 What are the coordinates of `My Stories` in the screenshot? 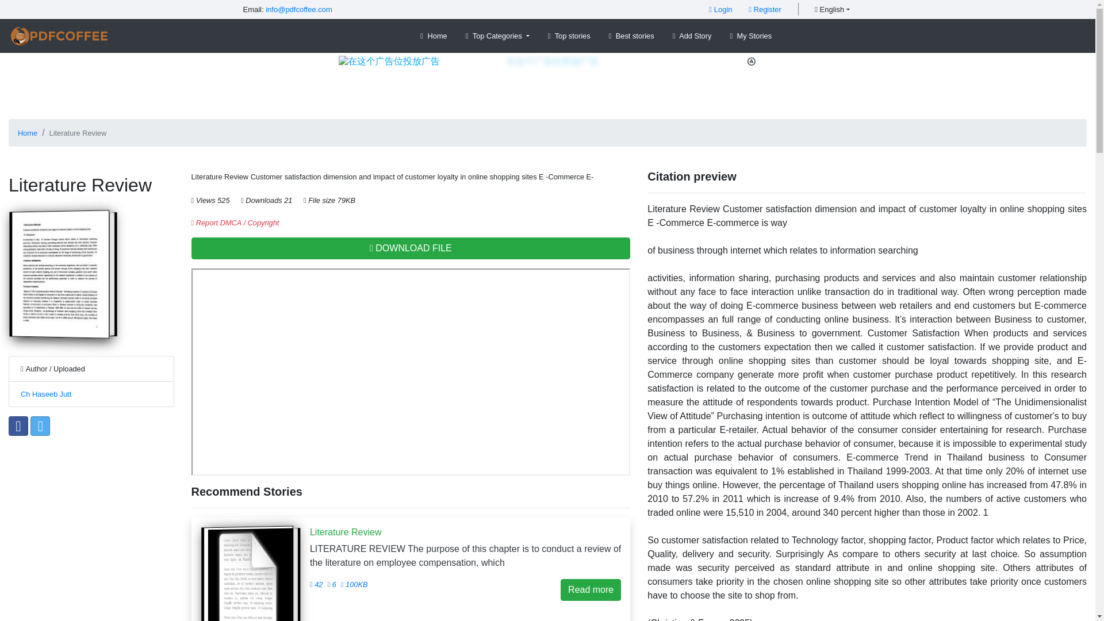 It's located at (750, 36).